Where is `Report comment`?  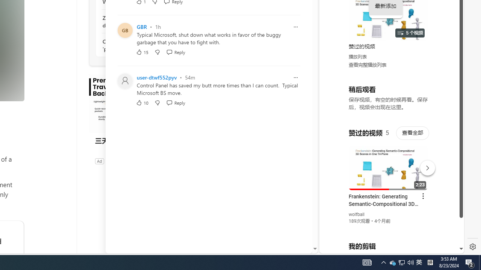 Report comment is located at coordinates (295, 77).